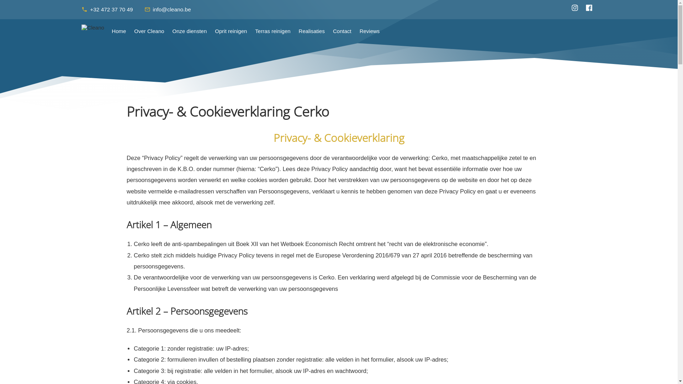  I want to click on Over Cleano, so click(149, 31).